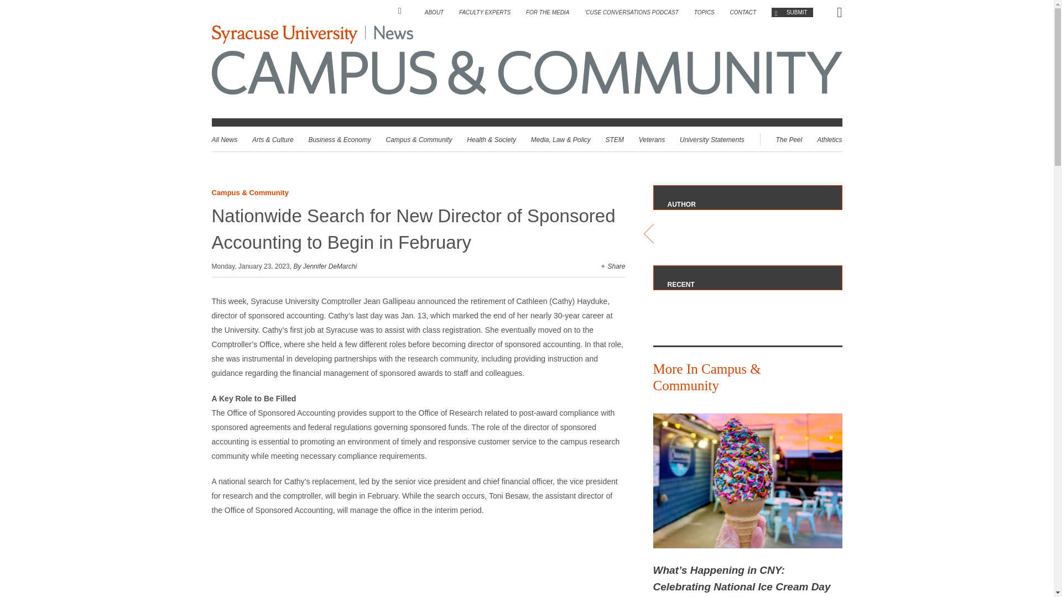 The height and width of the screenshot is (597, 1062). I want to click on Syracuse University News, so click(312, 34).